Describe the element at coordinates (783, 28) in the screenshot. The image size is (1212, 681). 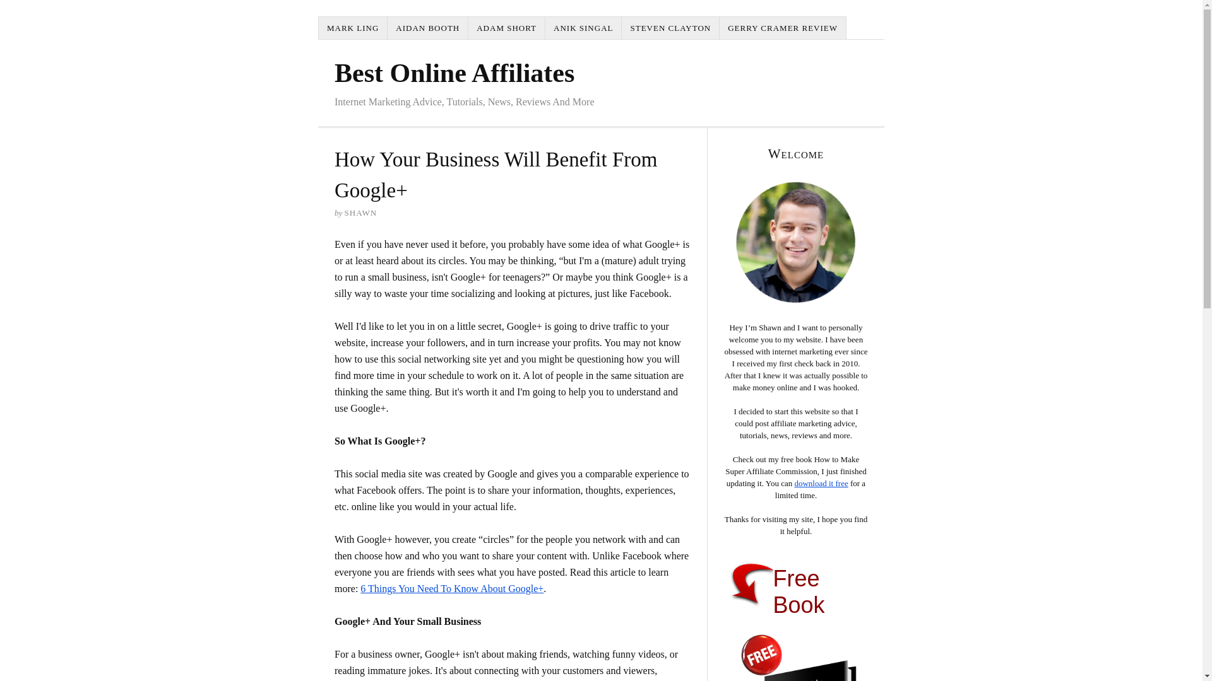
I see `GERRY CRAMER REVIEW` at that location.